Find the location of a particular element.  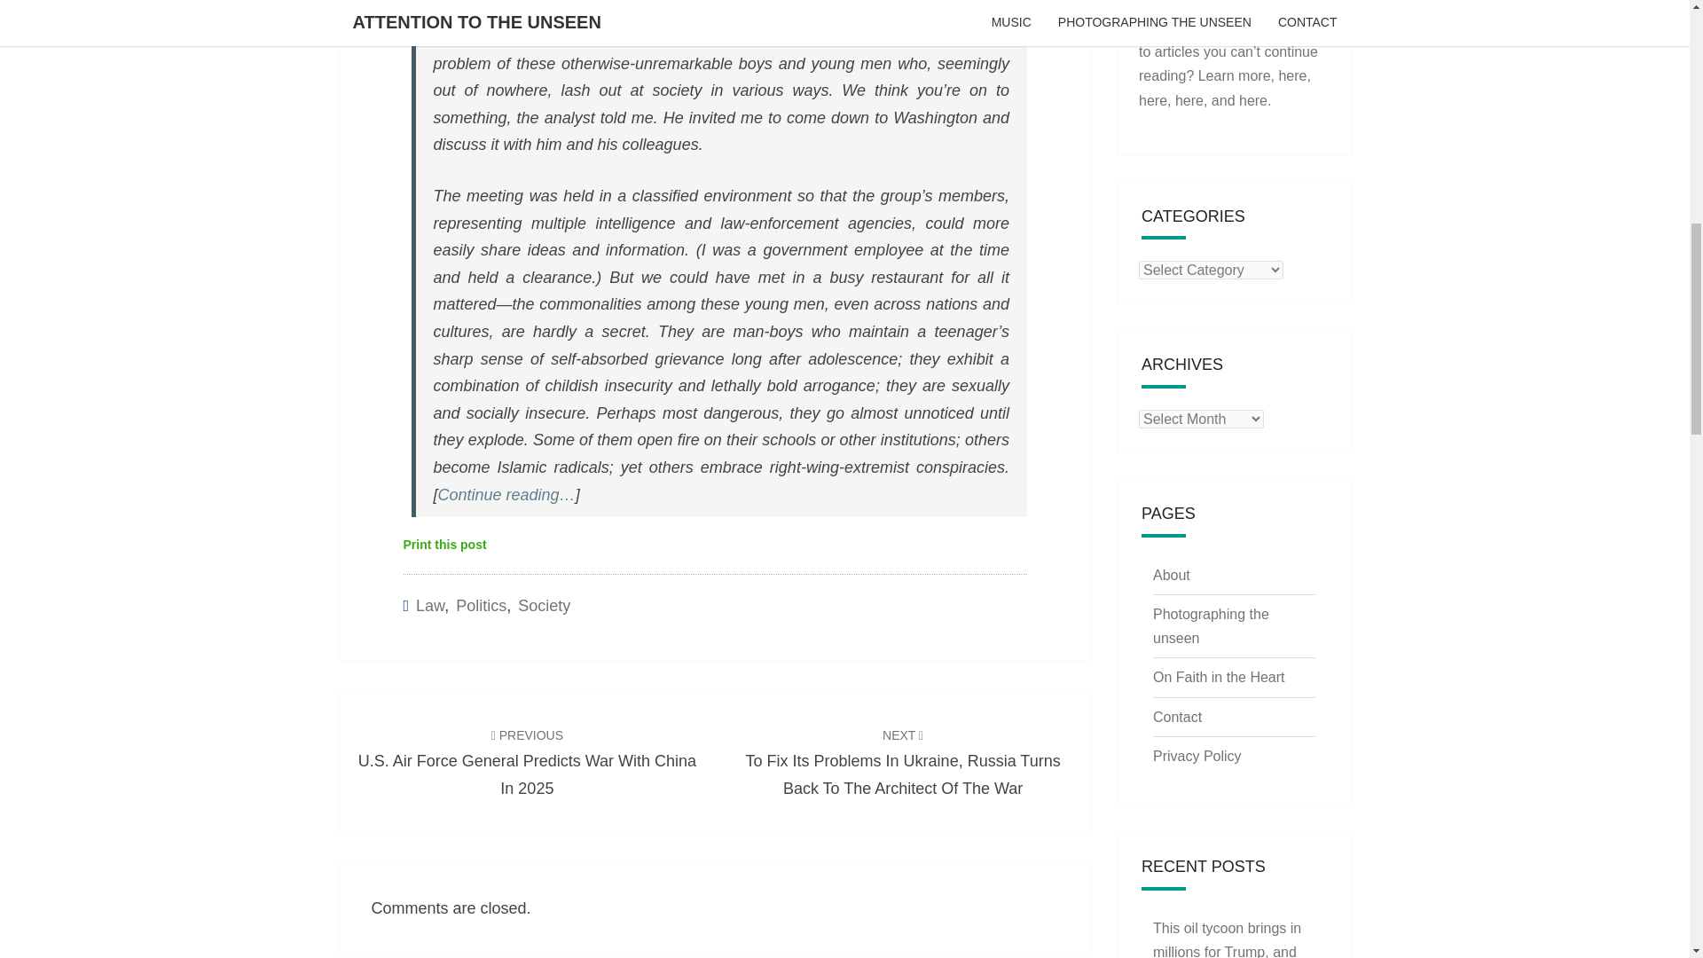

Privacy Policy is located at coordinates (1197, 756).